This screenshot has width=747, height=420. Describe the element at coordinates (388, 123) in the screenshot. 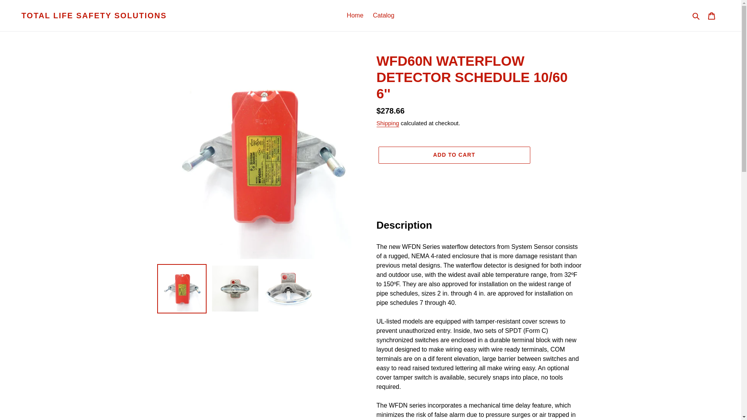

I see `Shipping` at that location.